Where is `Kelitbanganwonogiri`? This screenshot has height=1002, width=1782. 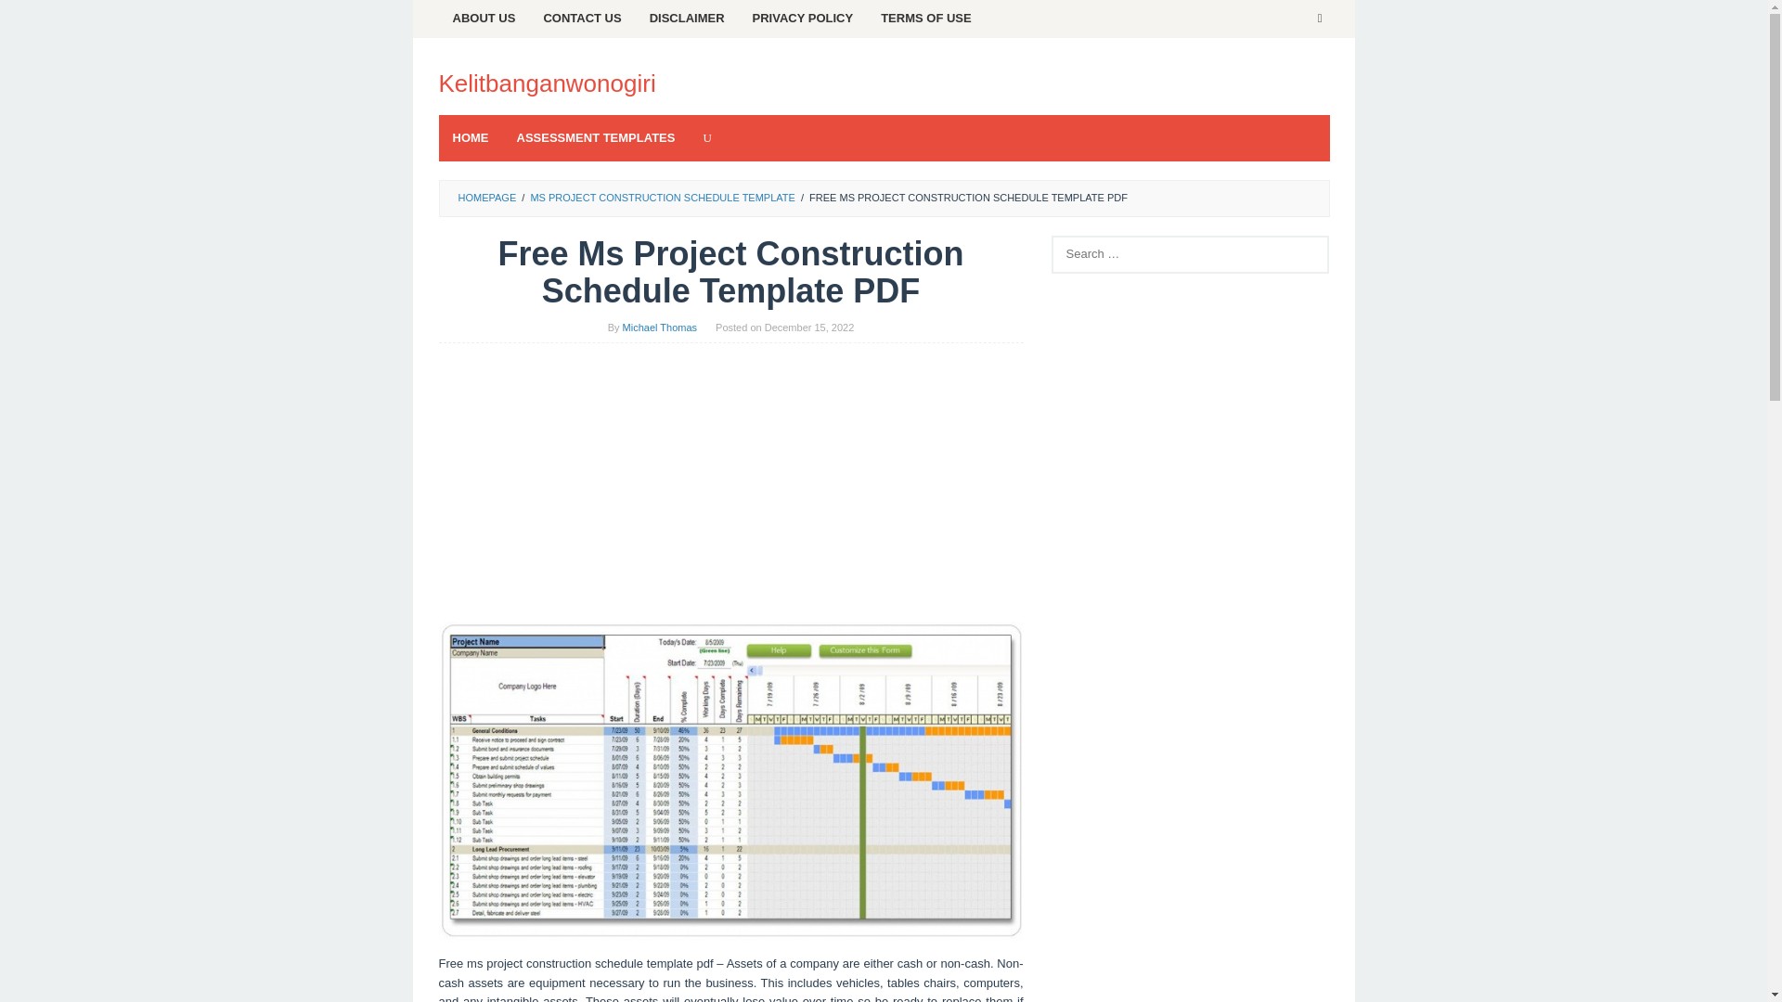
Kelitbanganwonogiri is located at coordinates (547, 83).